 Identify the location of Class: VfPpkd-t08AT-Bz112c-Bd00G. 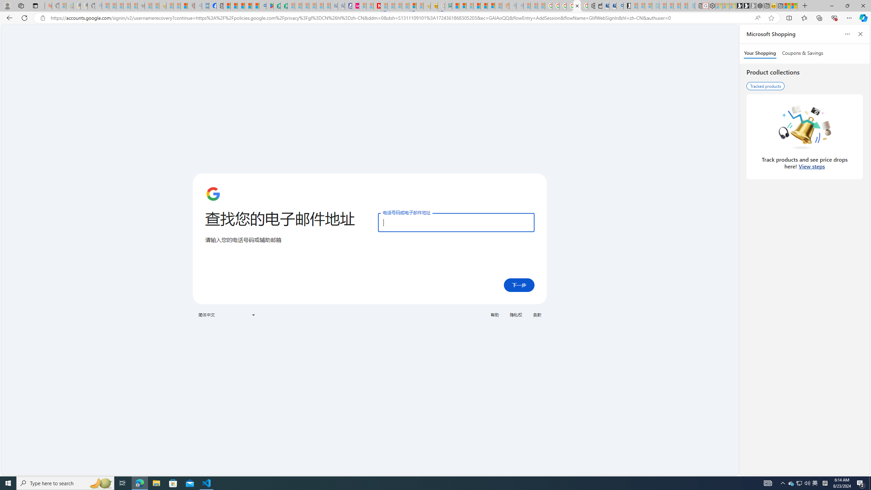
(253, 315).